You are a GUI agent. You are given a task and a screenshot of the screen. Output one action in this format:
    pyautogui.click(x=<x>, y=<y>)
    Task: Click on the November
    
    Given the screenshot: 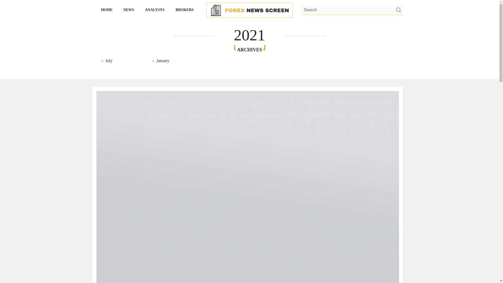 What is the action you would take?
    pyautogui.click(x=429, y=66)
    